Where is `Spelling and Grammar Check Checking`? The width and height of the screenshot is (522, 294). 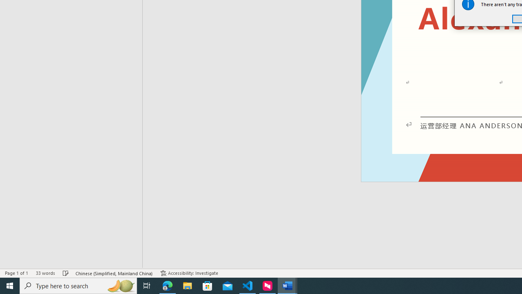
Spelling and Grammar Check Checking is located at coordinates (66, 273).